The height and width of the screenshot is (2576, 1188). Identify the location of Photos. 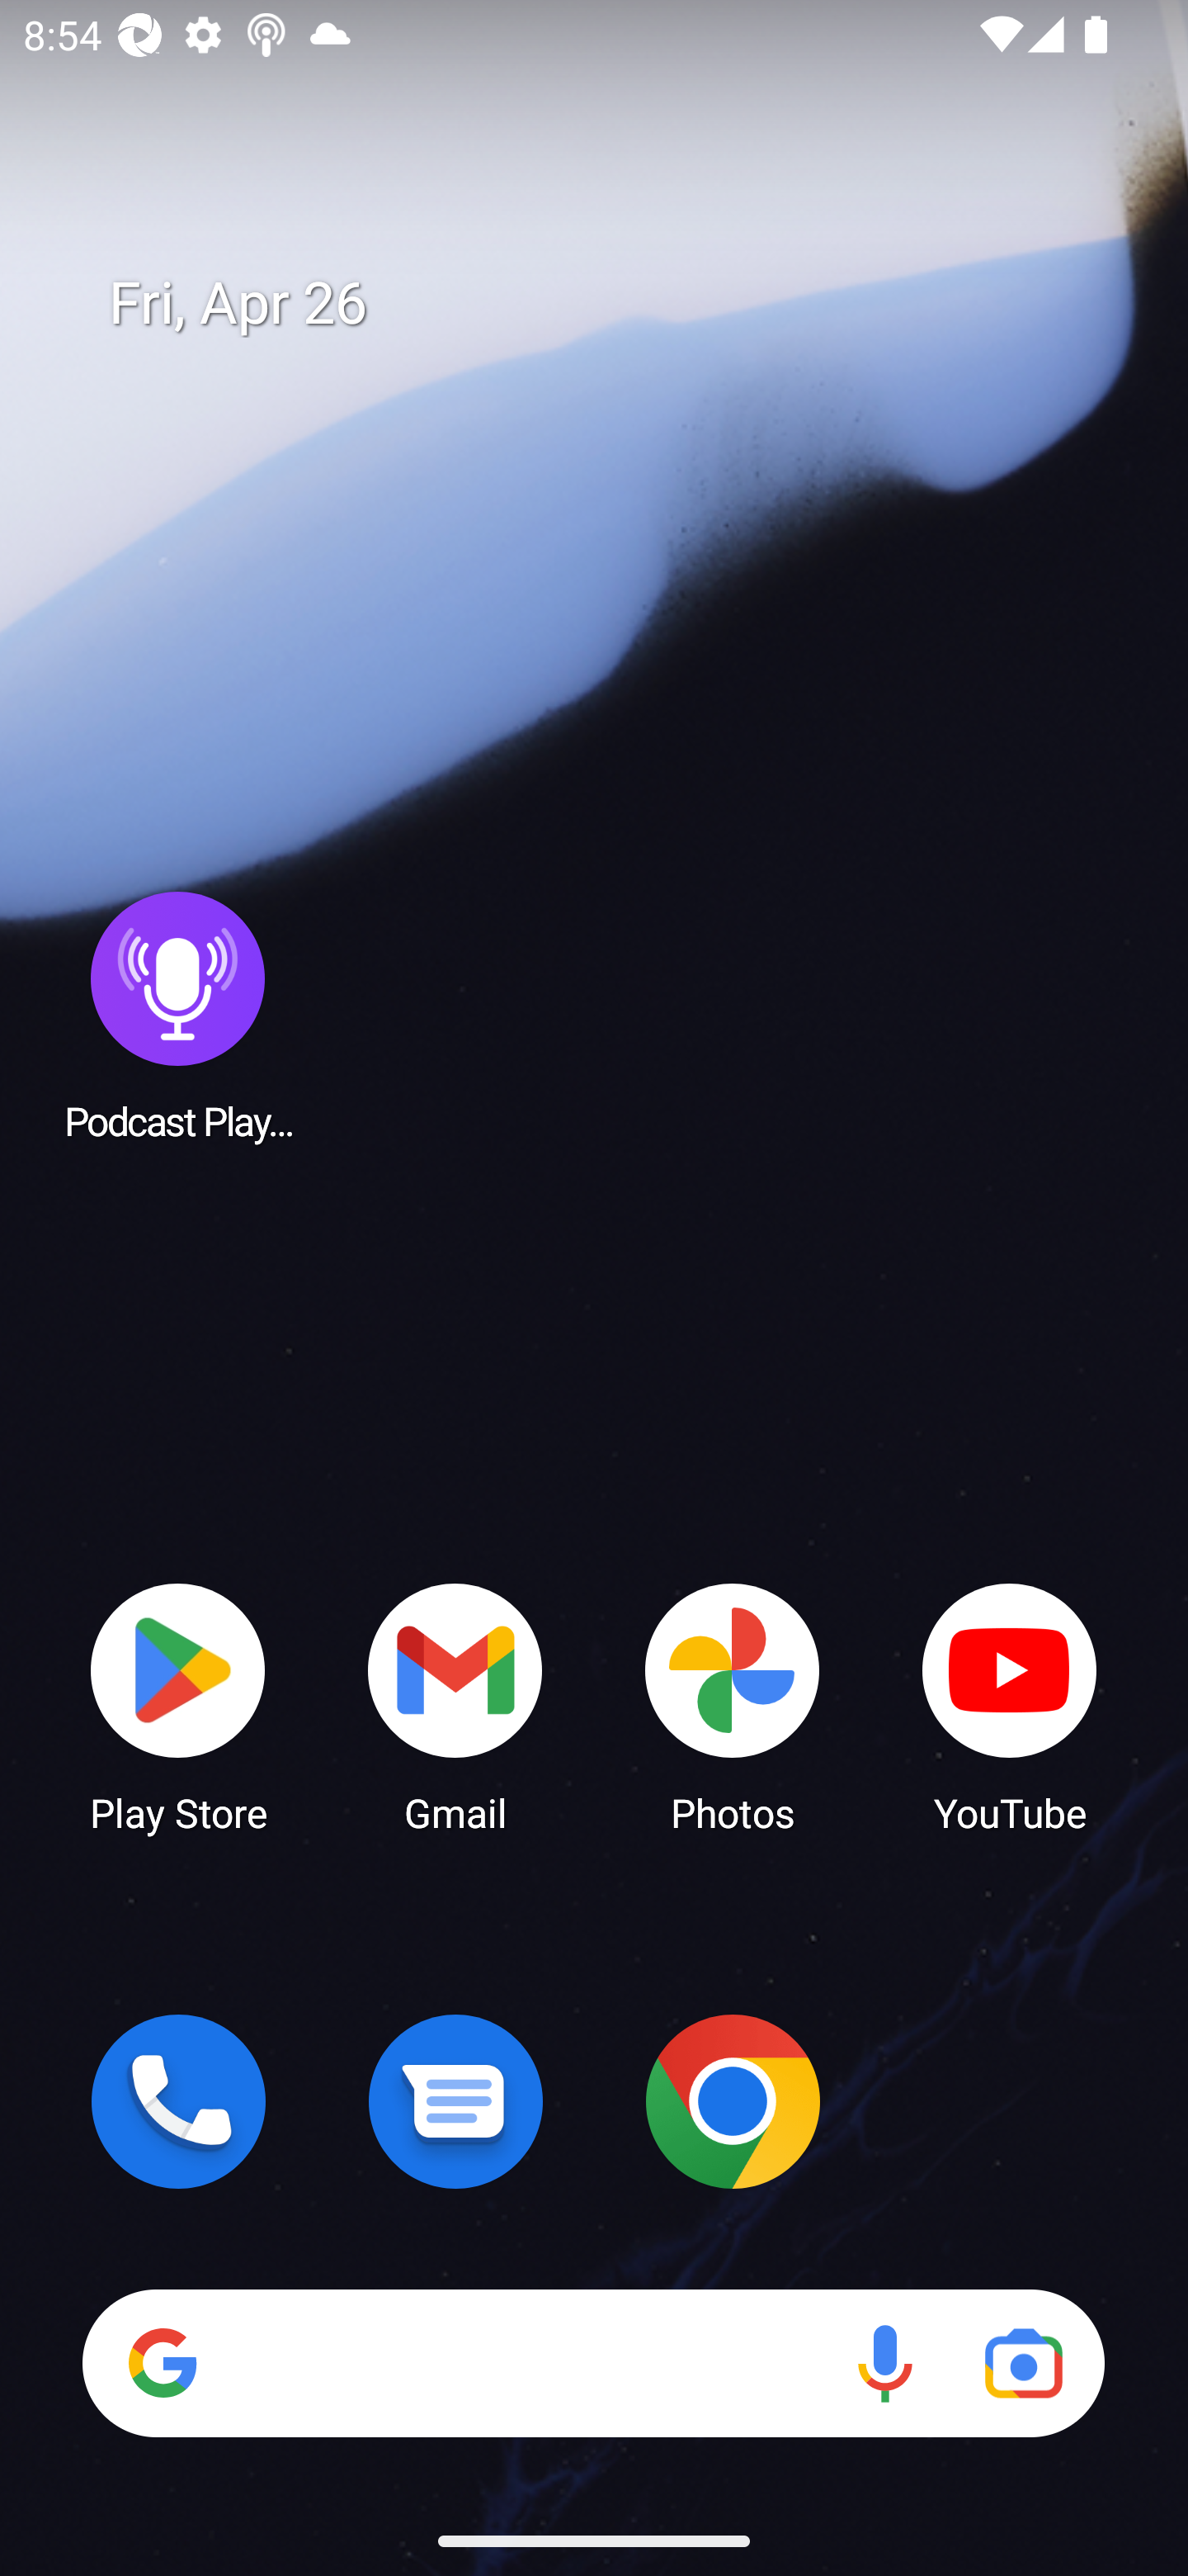
(733, 1706).